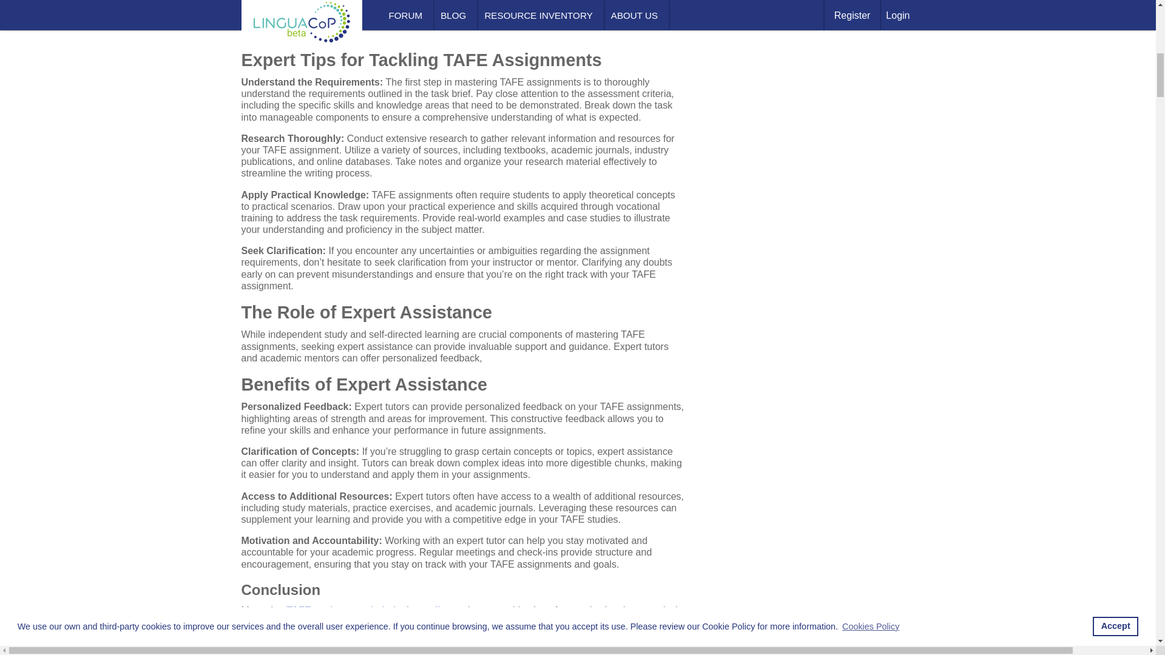 The image size is (1165, 655). I want to click on TAFE assignment help in Australia, so click(368, 610).